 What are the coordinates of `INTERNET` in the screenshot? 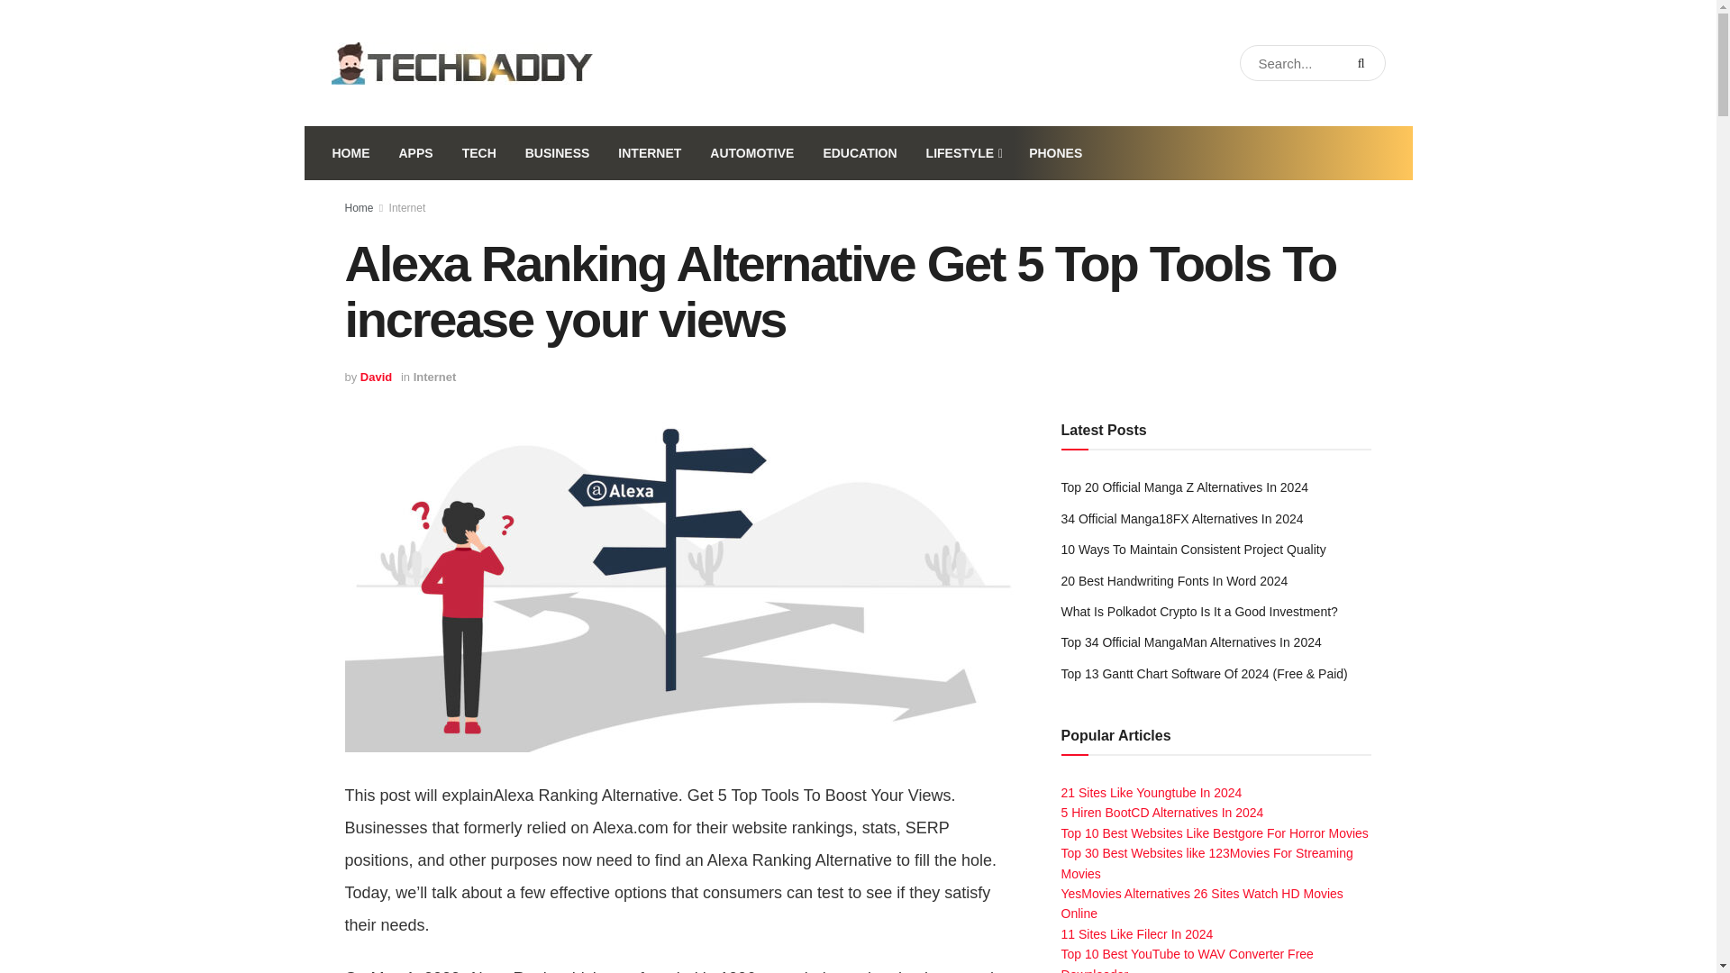 It's located at (649, 153).